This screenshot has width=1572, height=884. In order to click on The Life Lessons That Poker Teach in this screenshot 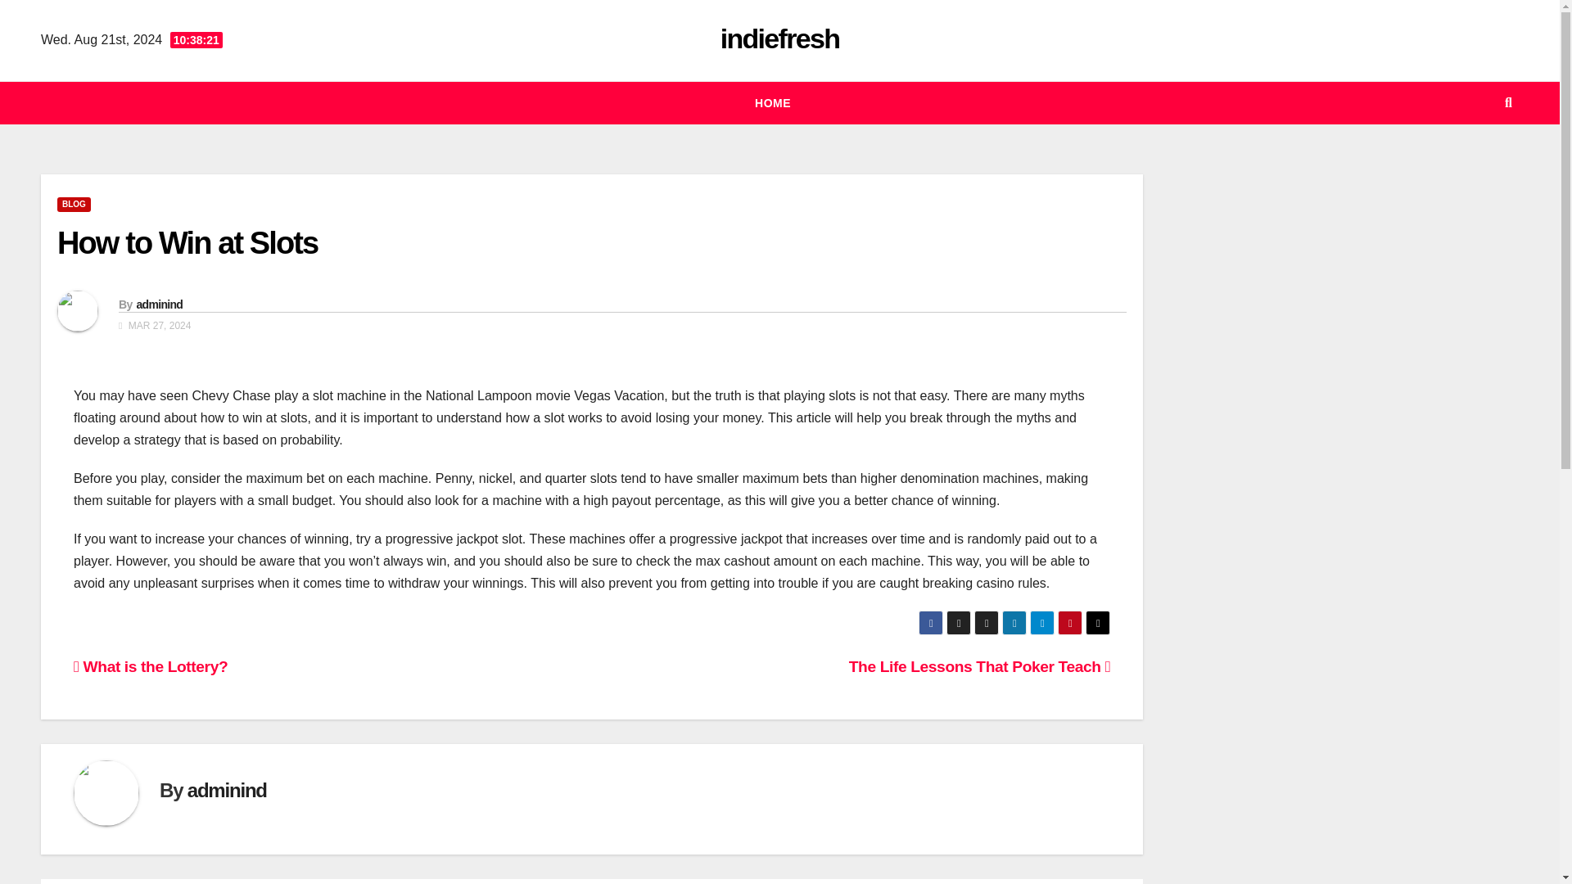, I will do `click(979, 666)`.